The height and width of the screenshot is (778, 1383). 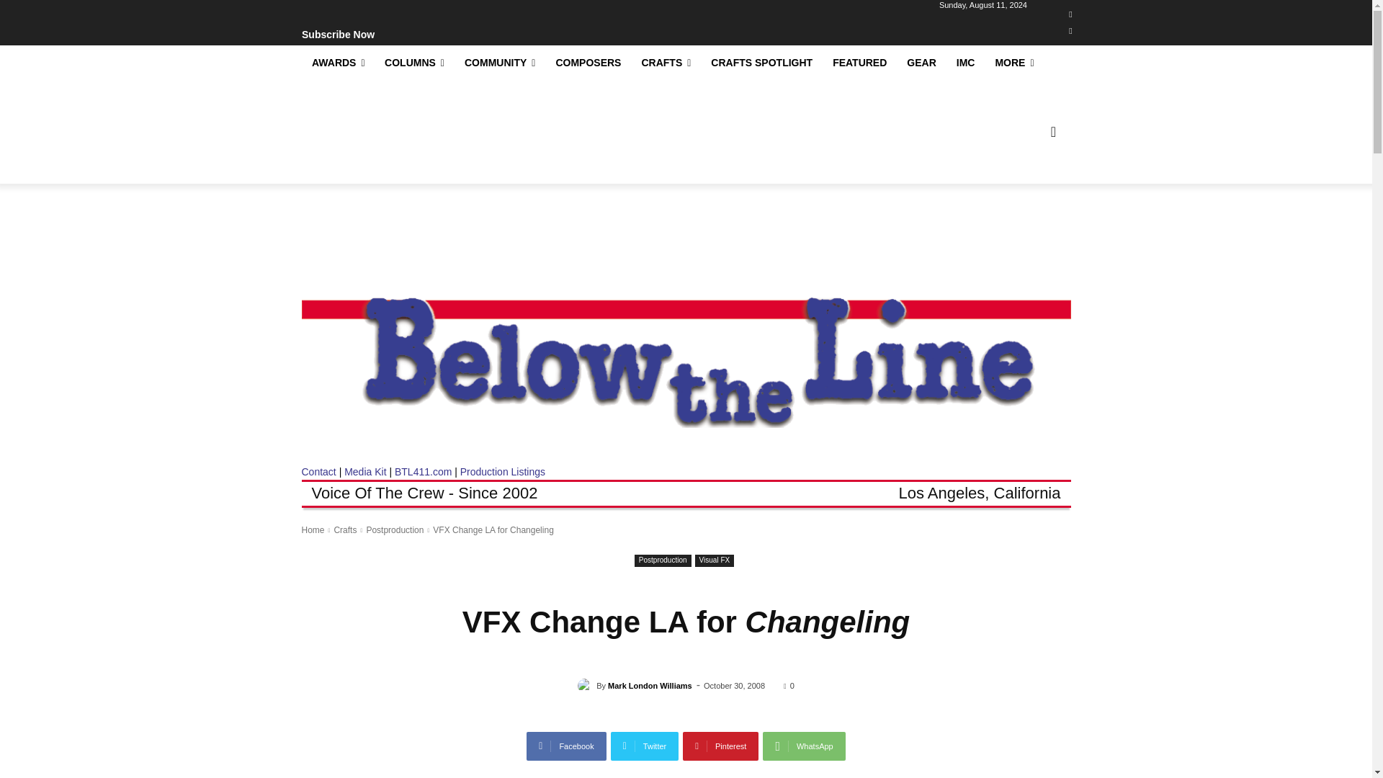 I want to click on View all posts in Postproduction, so click(x=395, y=530).